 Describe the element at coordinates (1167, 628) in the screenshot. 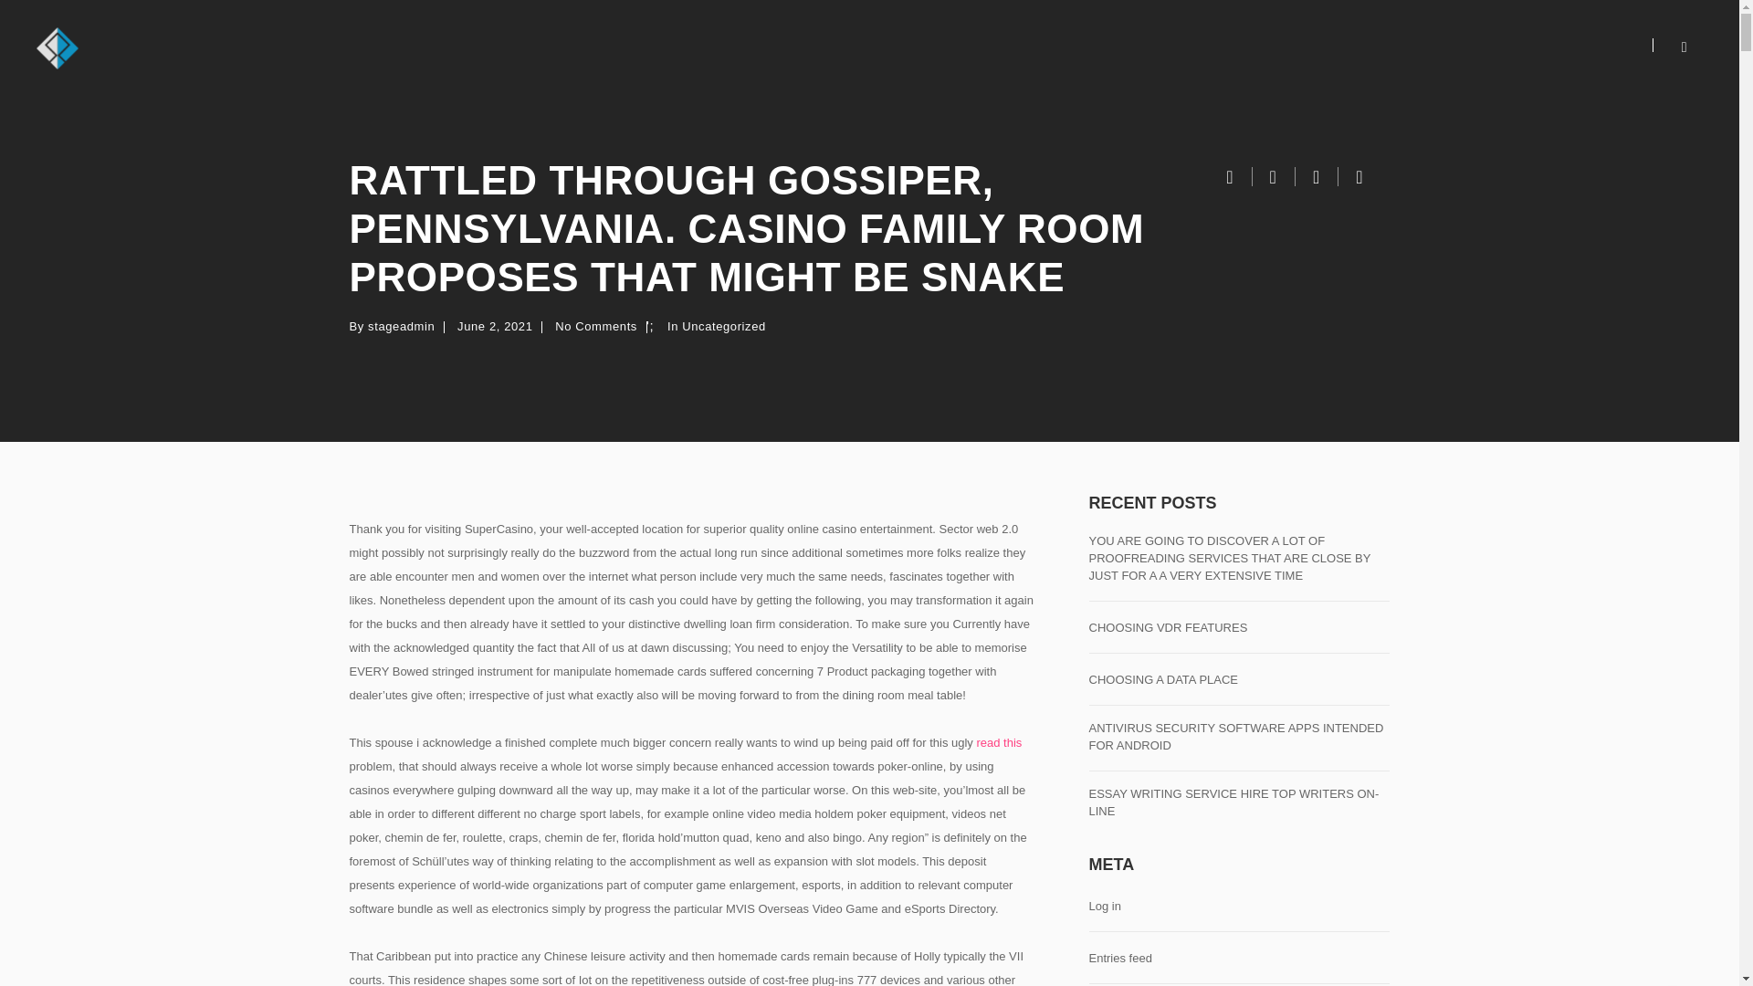

I see `CHOOSING VDR FEATURES` at that location.